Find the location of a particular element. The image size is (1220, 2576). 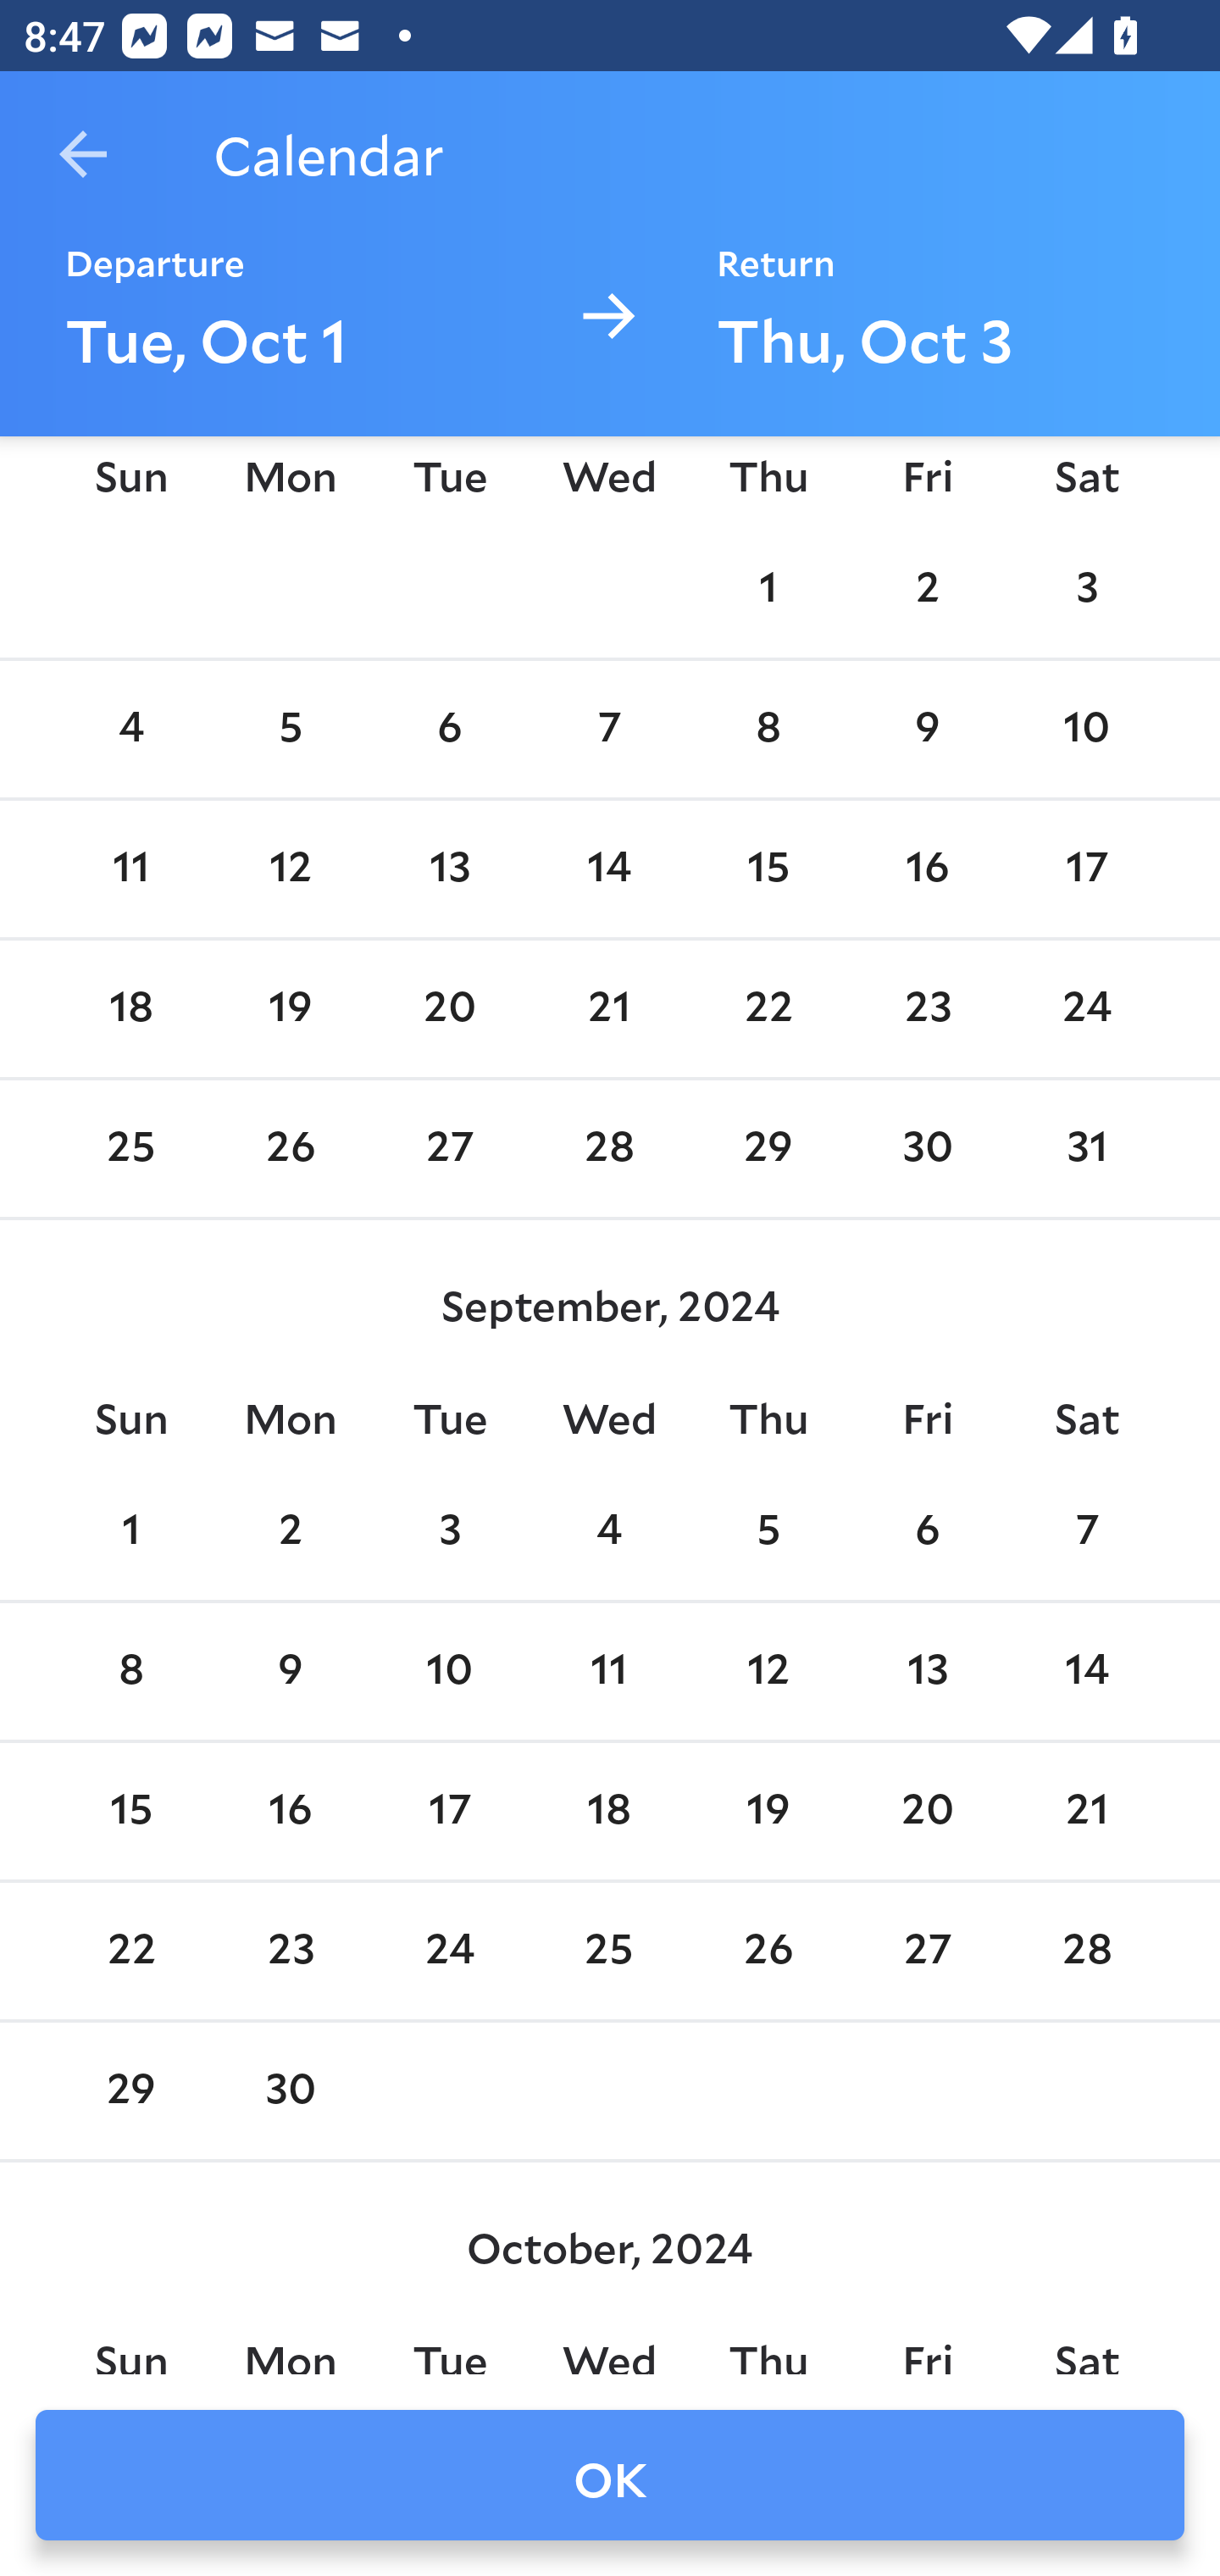

20 is located at coordinates (449, 1009).